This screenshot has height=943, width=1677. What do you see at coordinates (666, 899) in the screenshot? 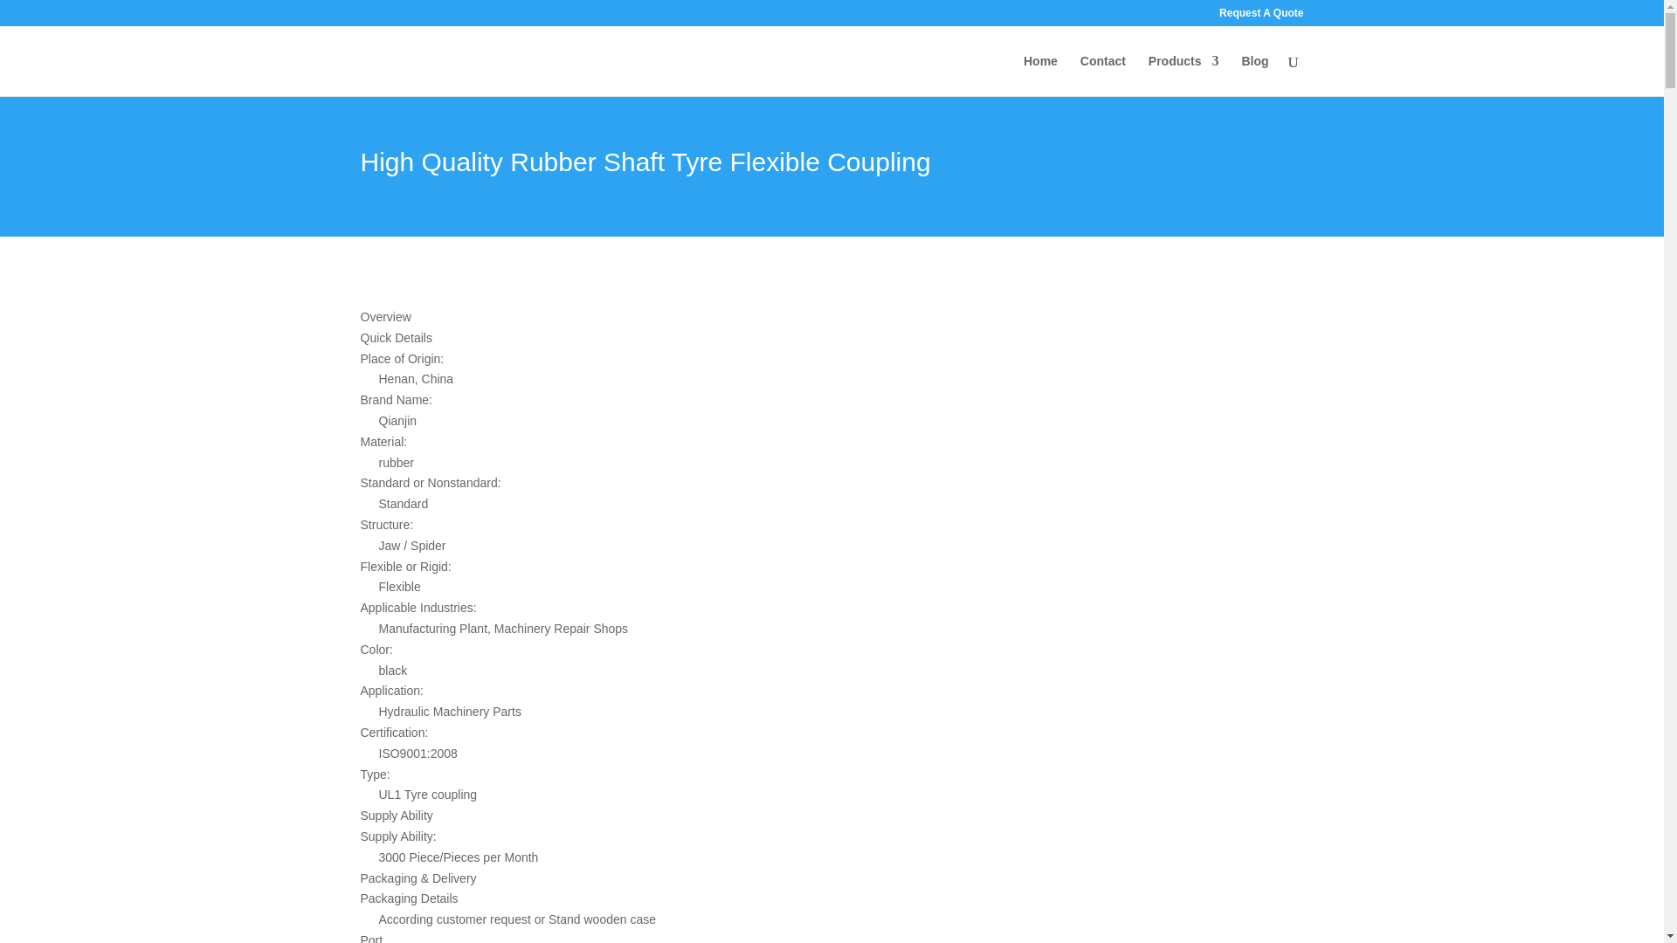
I see `Packaging Details` at bounding box center [666, 899].